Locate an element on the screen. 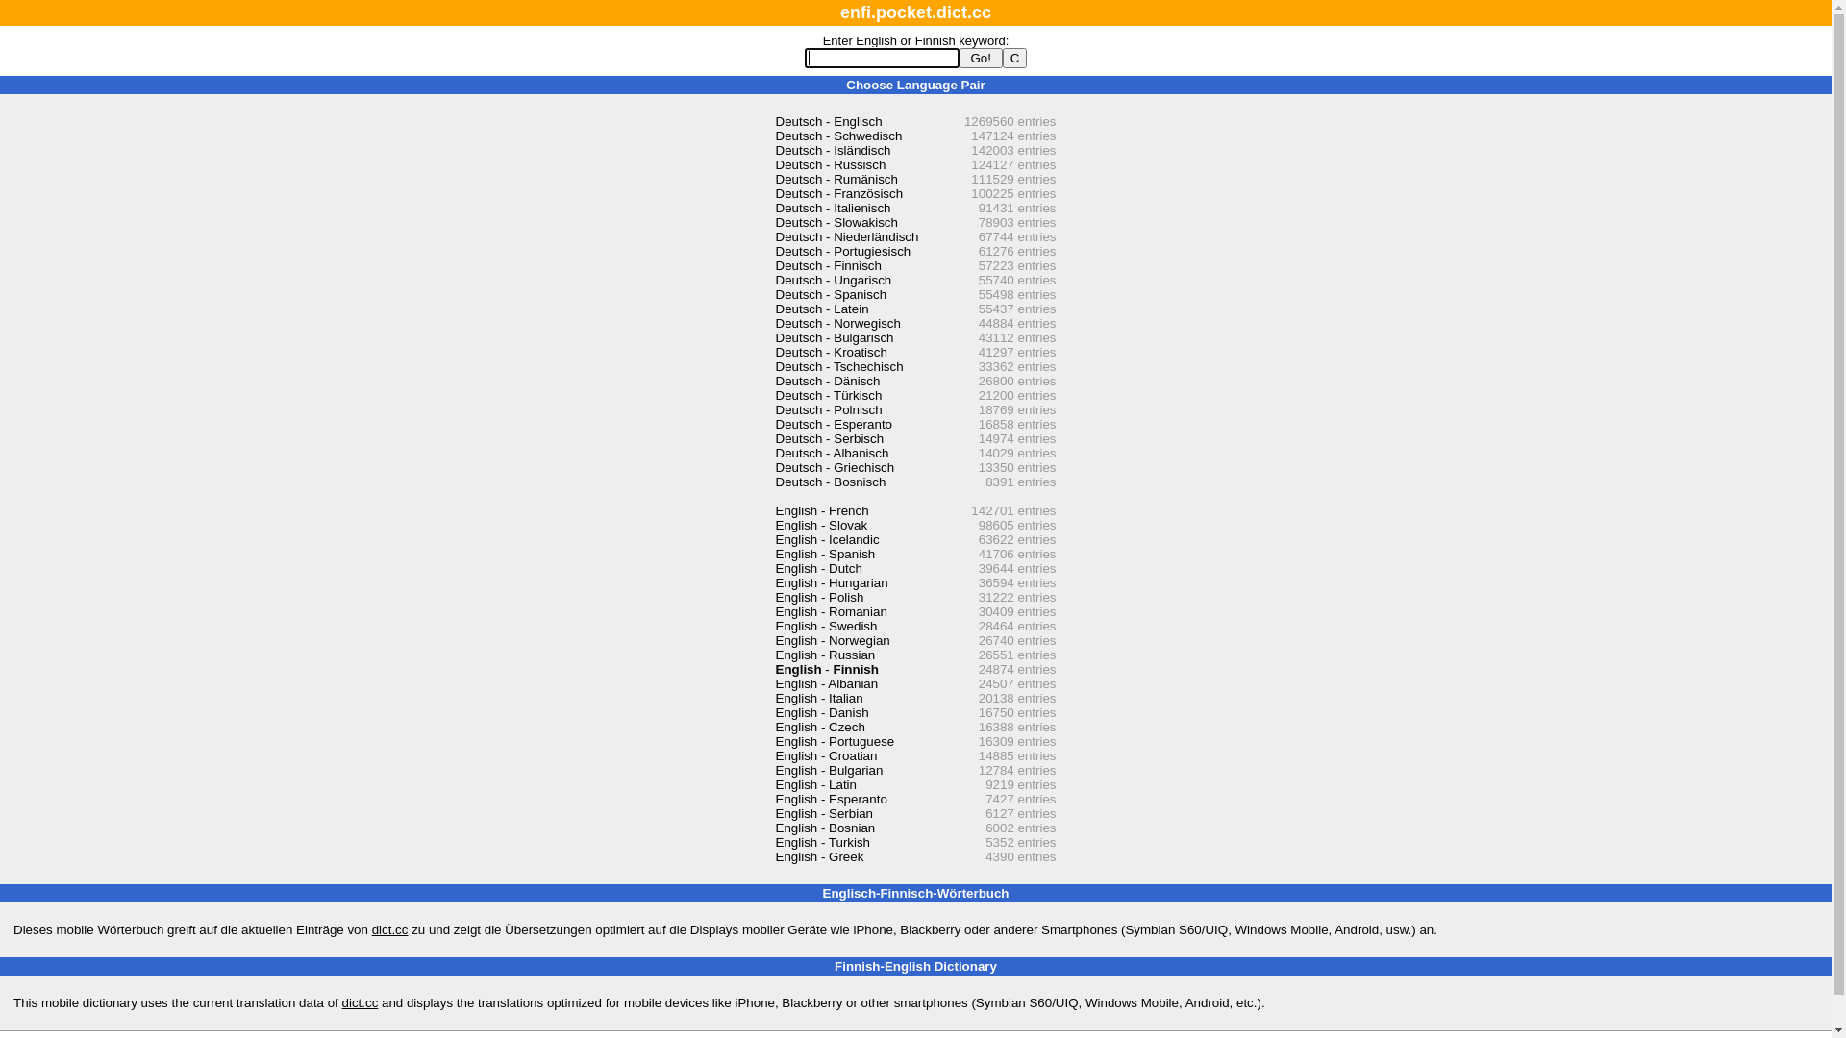 This screenshot has height=1038, width=1846. Deutsch - Slowakisch is located at coordinates (836, 223).